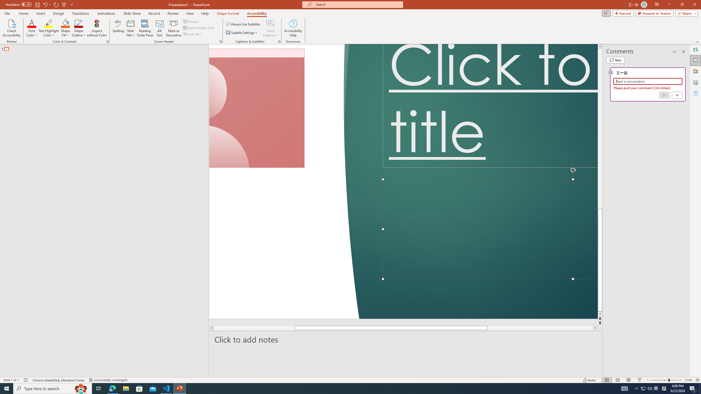 The width and height of the screenshot is (701, 394). Describe the element at coordinates (66, 9) in the screenshot. I see `Save` at that location.